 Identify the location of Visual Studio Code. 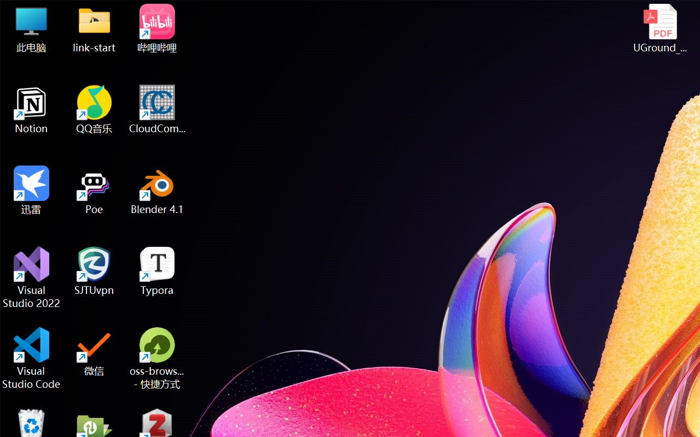
(32, 358).